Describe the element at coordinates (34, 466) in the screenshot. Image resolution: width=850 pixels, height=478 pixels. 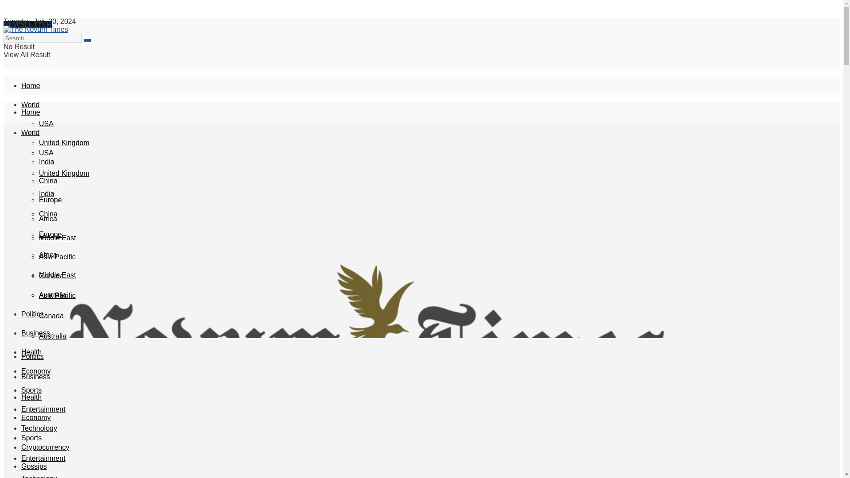
I see `Gossips` at that location.